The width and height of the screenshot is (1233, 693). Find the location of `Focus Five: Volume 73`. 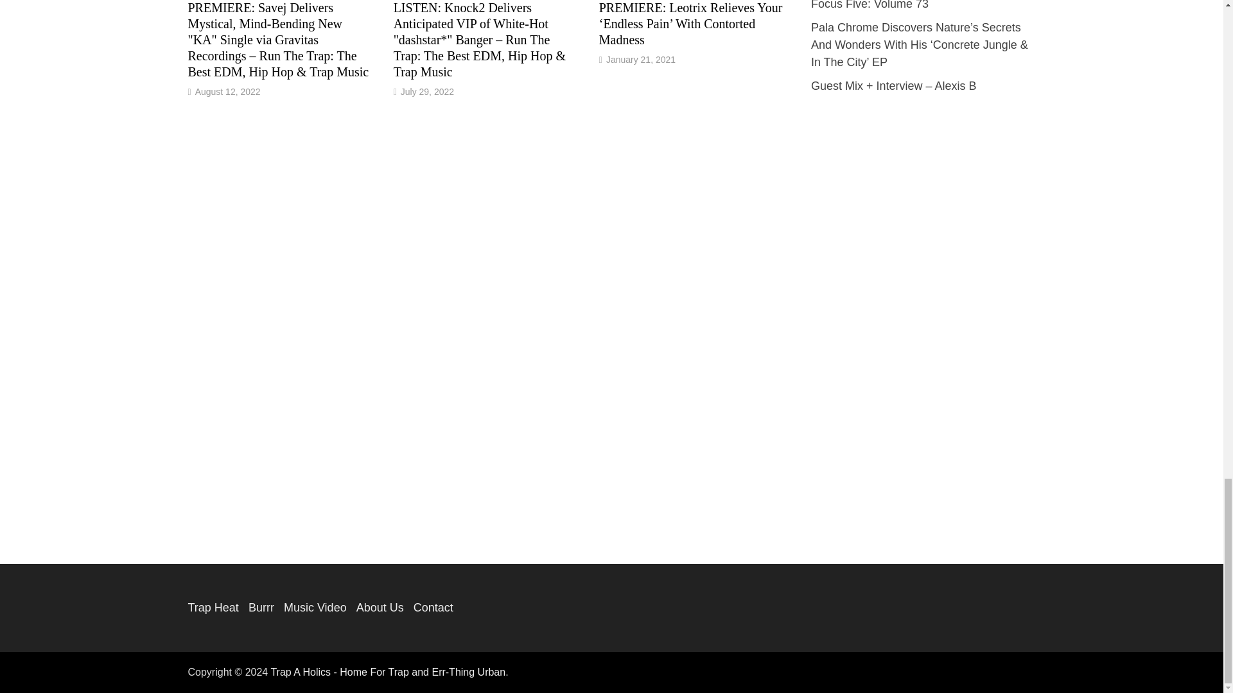

Focus Five: Volume 73 is located at coordinates (870, 5).